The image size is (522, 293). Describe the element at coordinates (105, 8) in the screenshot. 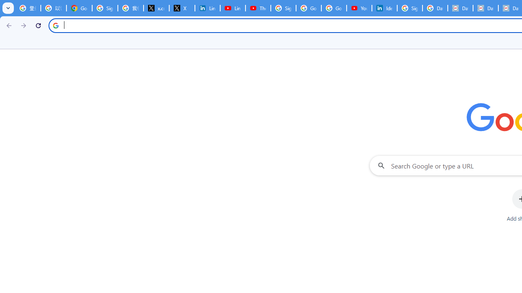

I see `Sign in - Google Accounts` at that location.